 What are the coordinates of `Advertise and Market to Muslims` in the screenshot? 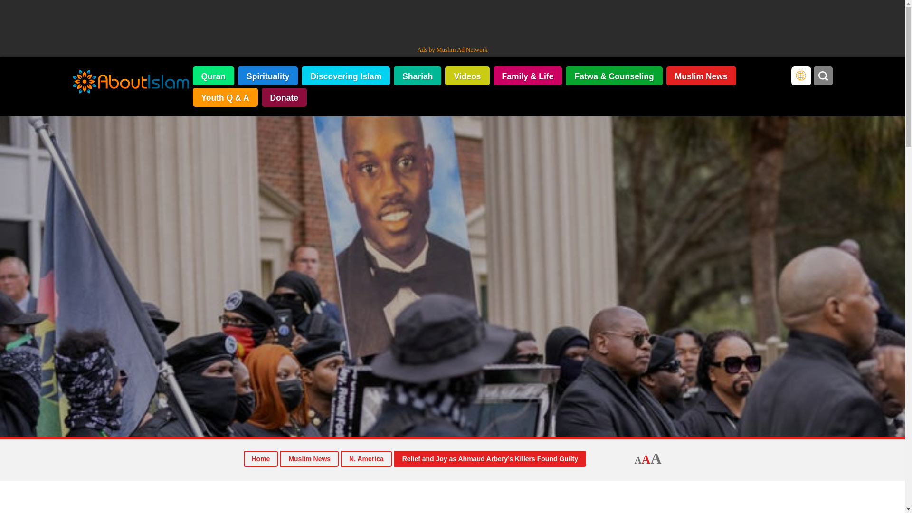 It's located at (452, 49).